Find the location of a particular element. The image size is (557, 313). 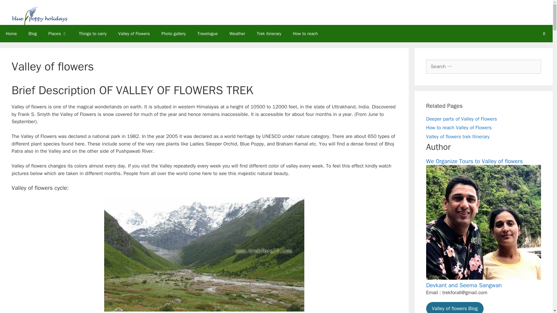

Search for: is located at coordinates (483, 67).